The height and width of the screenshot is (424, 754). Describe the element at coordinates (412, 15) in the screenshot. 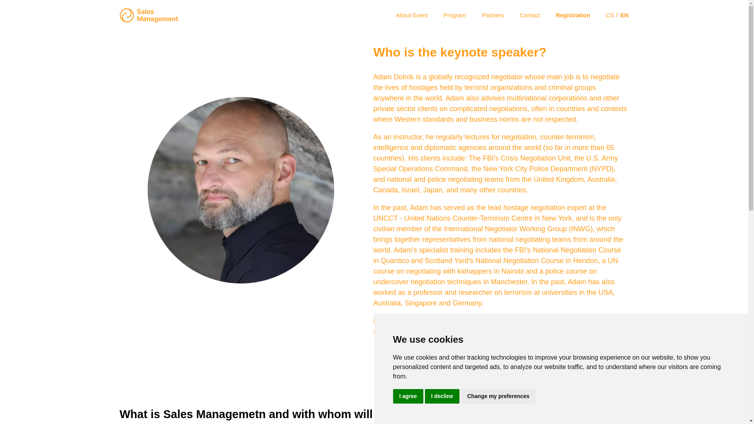

I see `About Event` at that location.